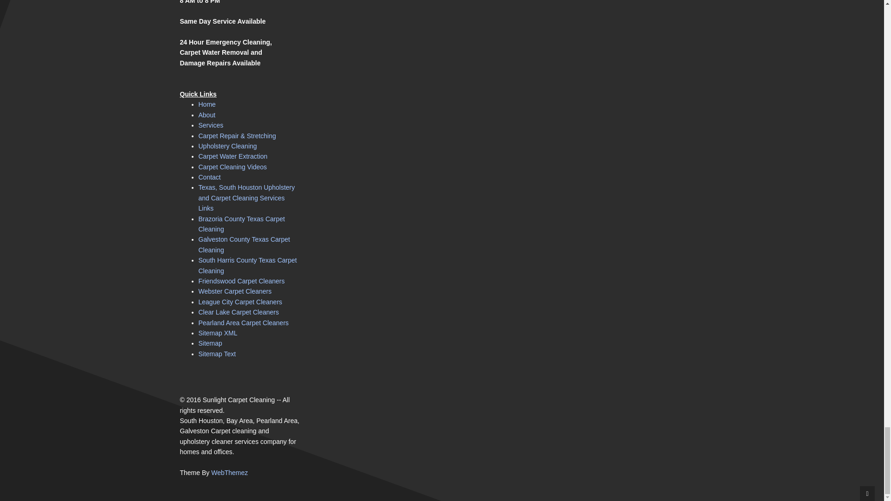  I want to click on Home, so click(207, 104).